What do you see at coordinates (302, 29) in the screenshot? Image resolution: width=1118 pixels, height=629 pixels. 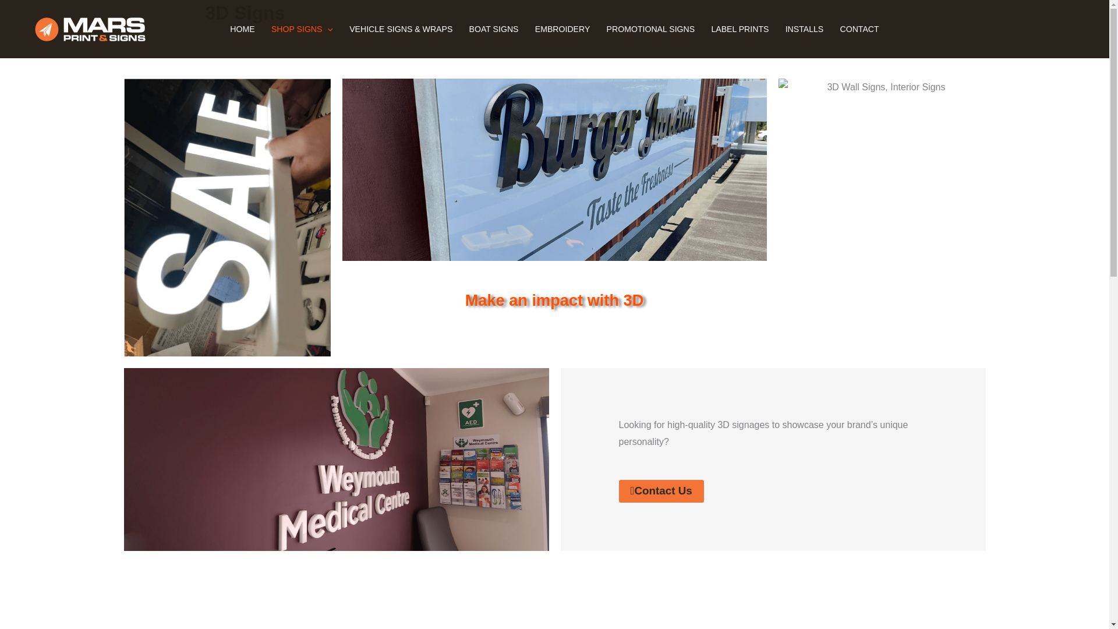 I see `SHOP SIGNS` at bounding box center [302, 29].